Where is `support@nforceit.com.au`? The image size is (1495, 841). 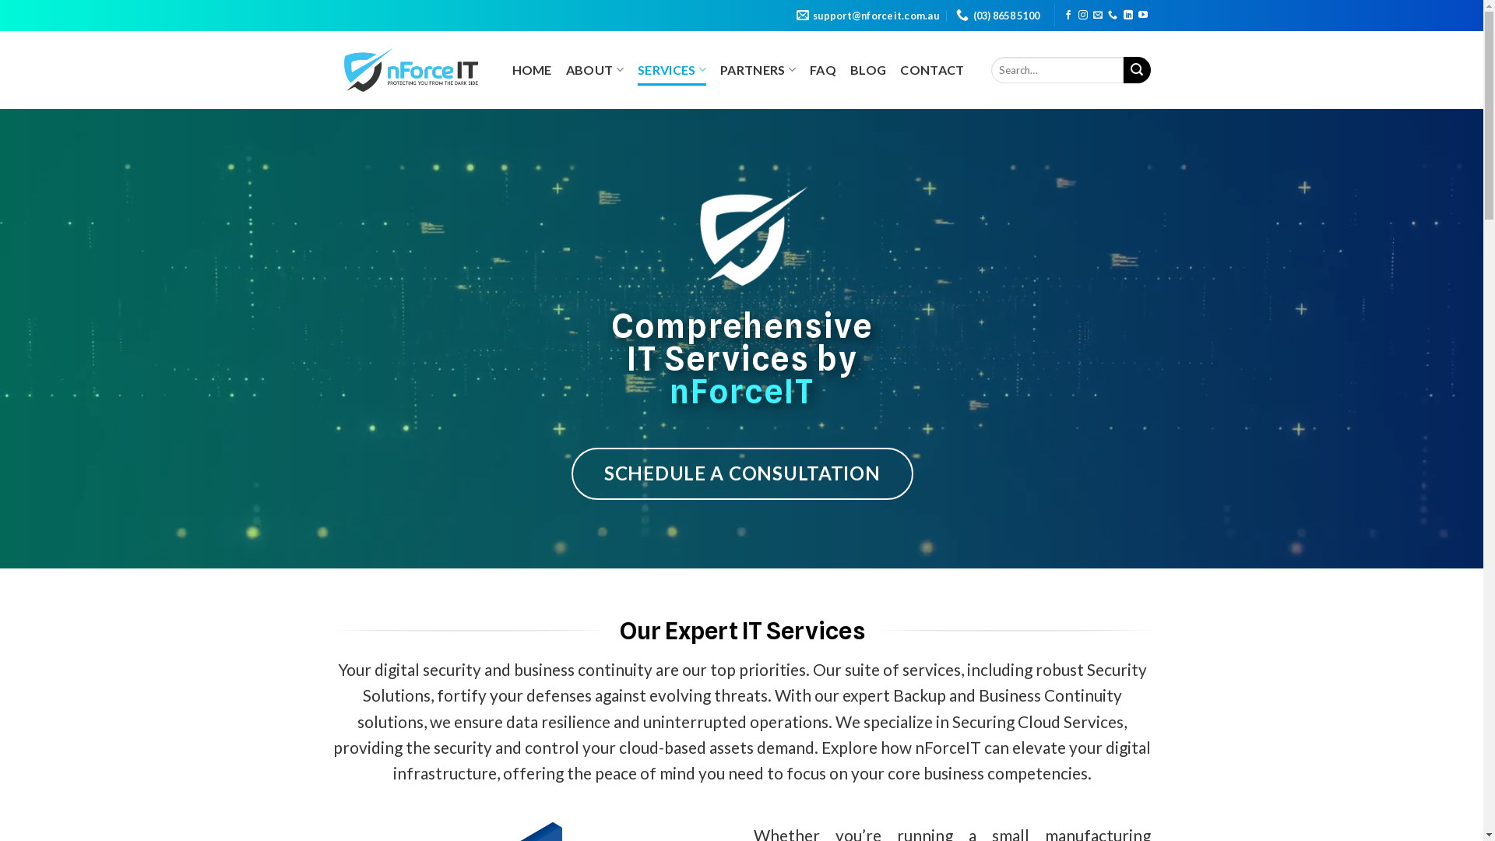 support@nforceit.com.au is located at coordinates (867, 16).